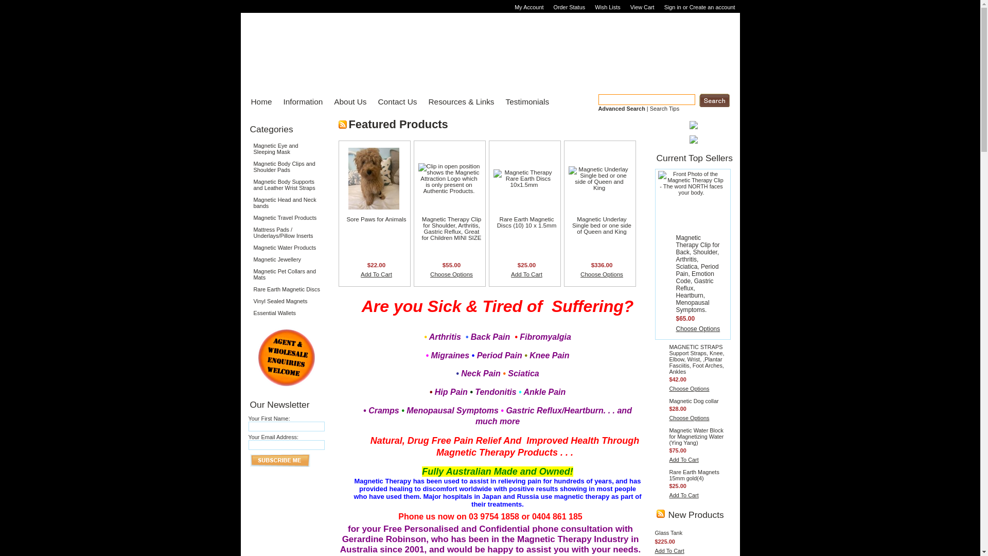 Image resolution: width=988 pixels, height=556 pixels. I want to click on Advanced Search, so click(622, 109).